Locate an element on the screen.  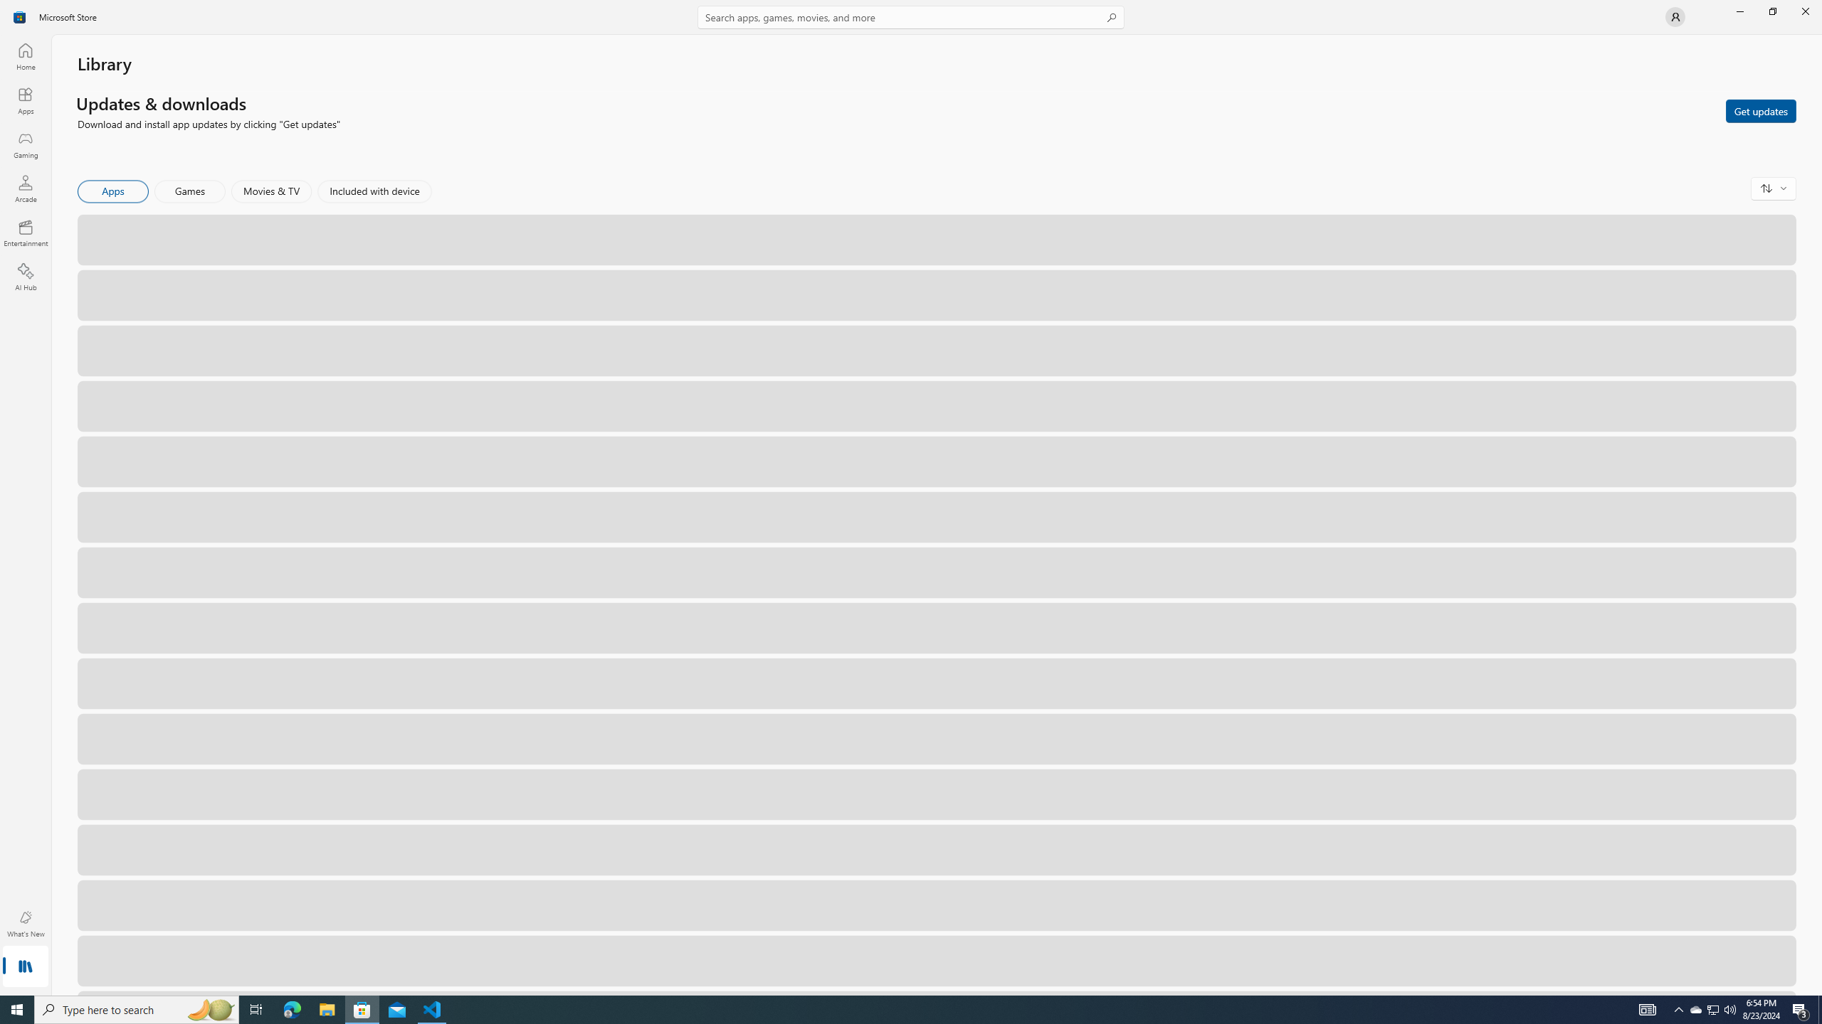
Sort and filter is located at coordinates (1774, 188).